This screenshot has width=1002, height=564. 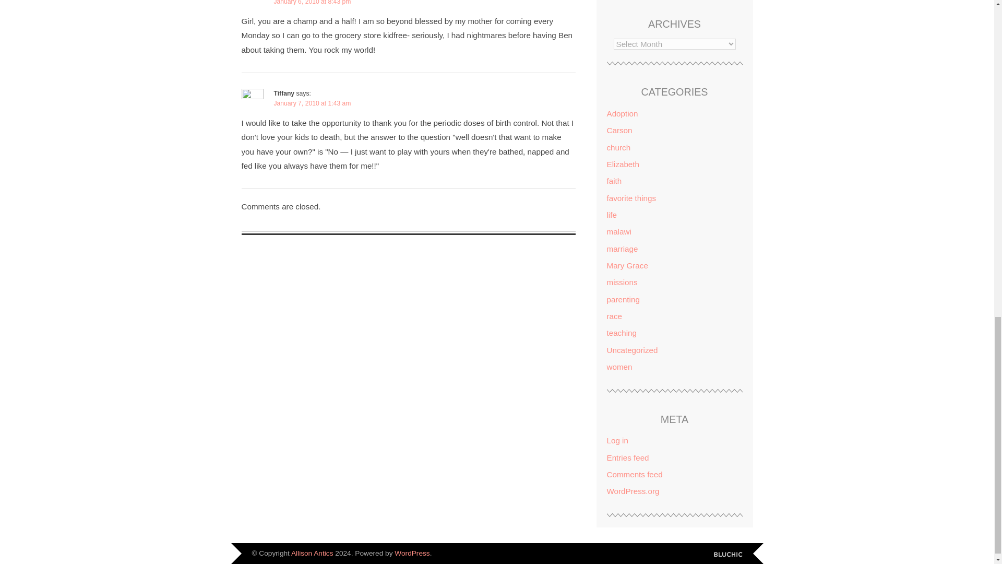 What do you see at coordinates (631, 198) in the screenshot?
I see `favorite things` at bounding box center [631, 198].